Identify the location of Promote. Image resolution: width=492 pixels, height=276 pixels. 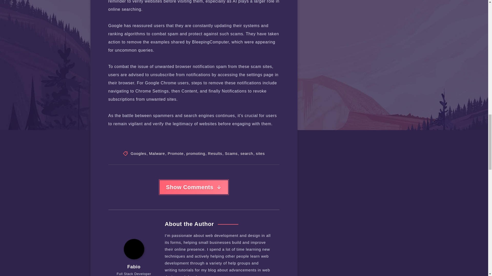
(176, 154).